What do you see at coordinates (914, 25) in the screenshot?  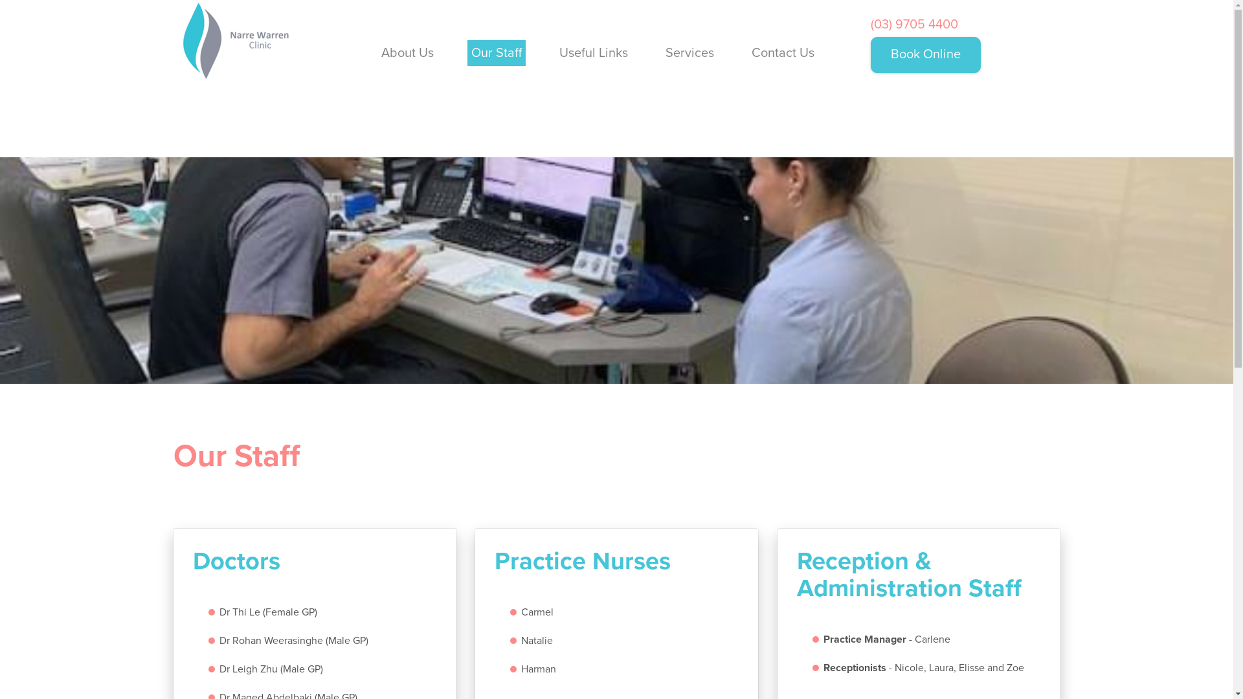 I see `(03) 9705 4400` at bounding box center [914, 25].